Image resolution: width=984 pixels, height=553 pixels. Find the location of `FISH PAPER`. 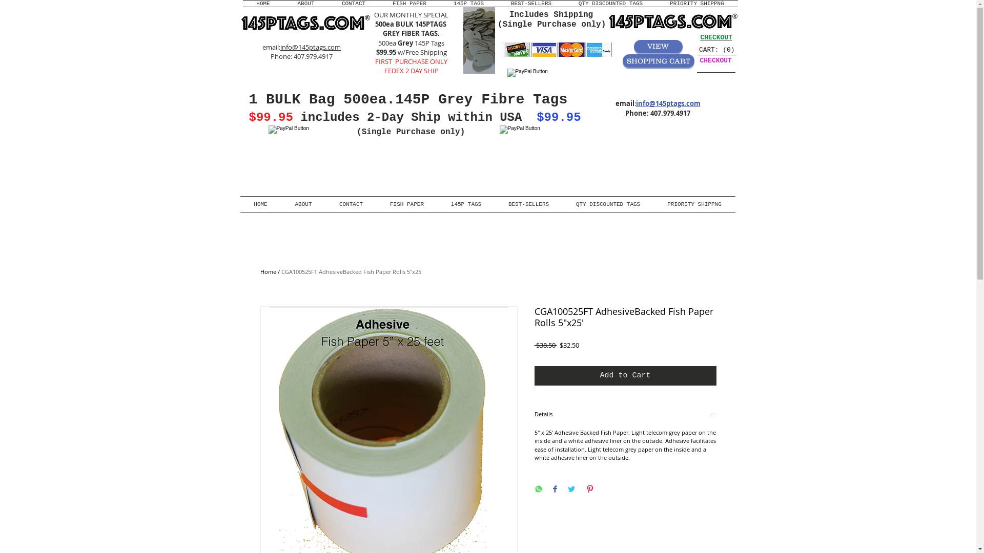

FISH PAPER is located at coordinates (410, 4).